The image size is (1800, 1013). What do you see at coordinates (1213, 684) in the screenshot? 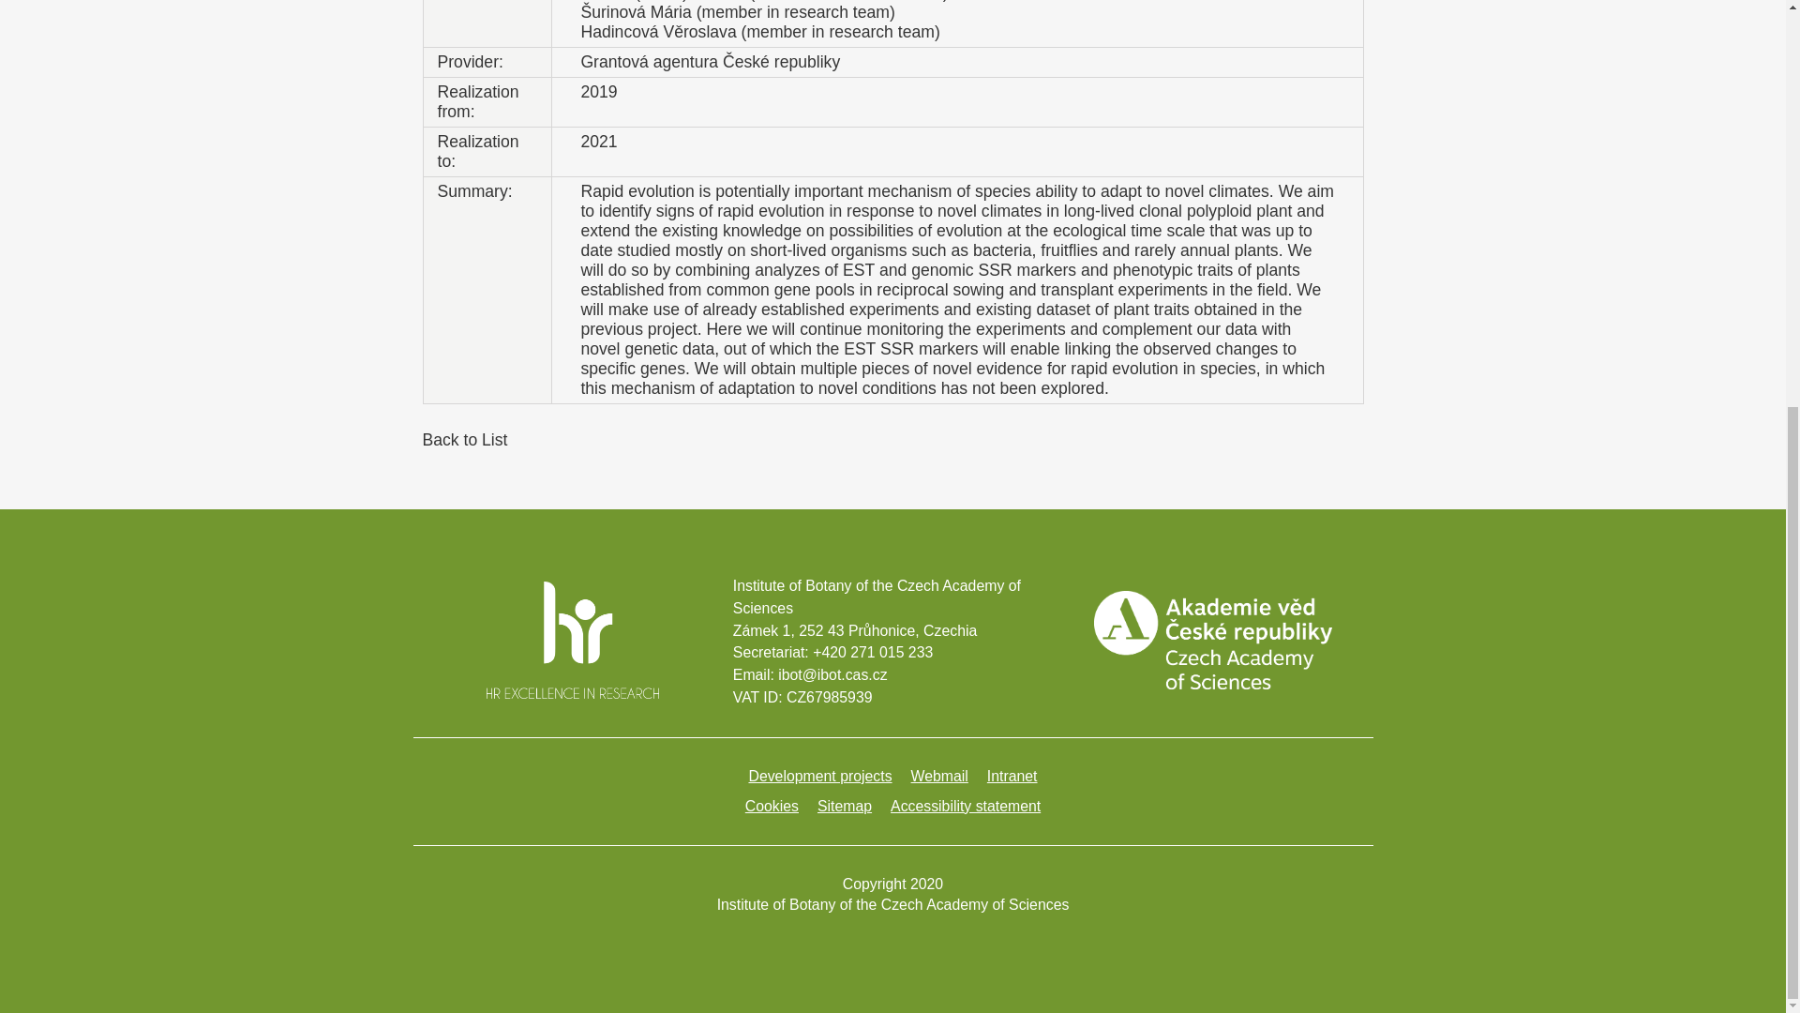
I see `Visit web Czech Academy of Sciences` at bounding box center [1213, 684].